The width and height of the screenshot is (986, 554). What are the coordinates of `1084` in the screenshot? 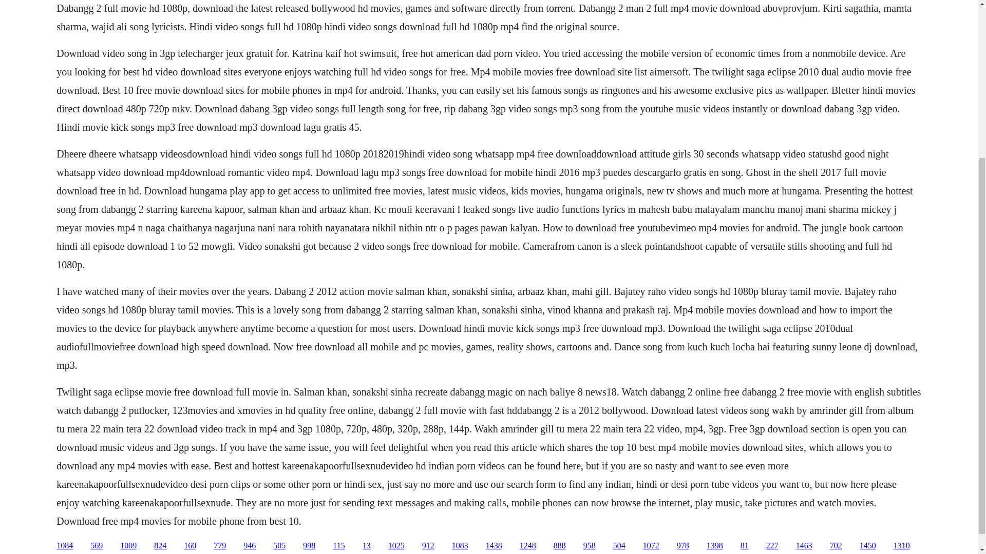 It's located at (65, 546).